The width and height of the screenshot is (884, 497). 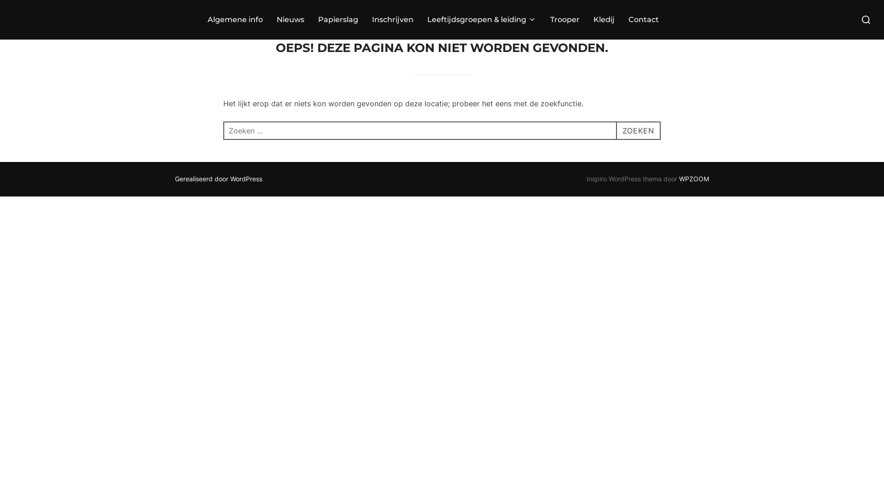 What do you see at coordinates (235, 20) in the screenshot?
I see `Algemene info` at bounding box center [235, 20].